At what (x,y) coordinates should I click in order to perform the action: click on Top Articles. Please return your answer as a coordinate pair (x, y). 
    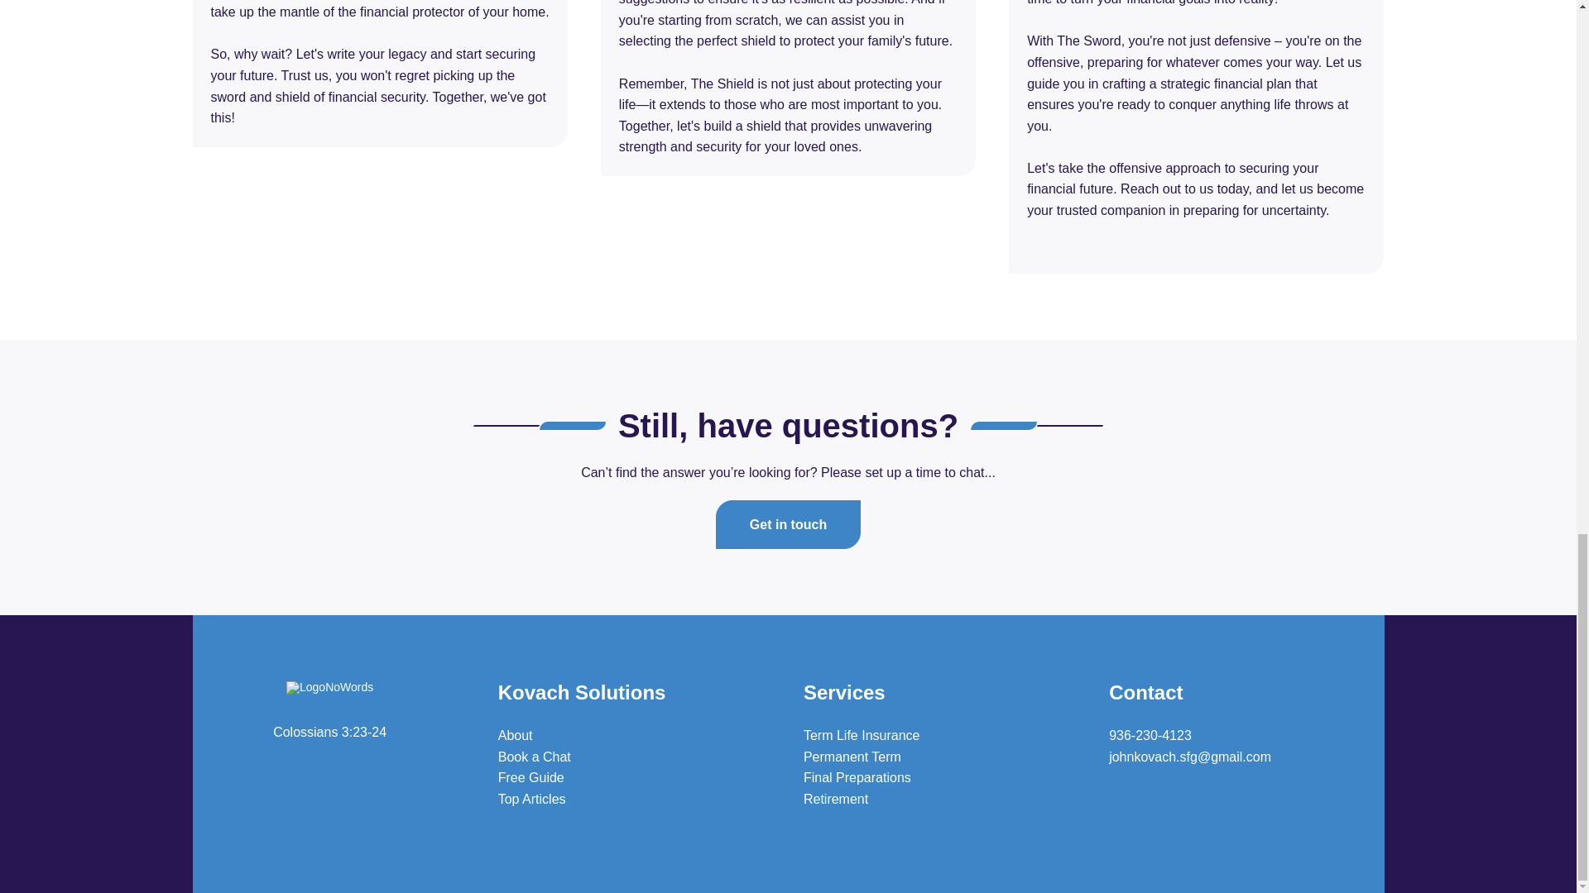
    Looking at the image, I should click on (531, 799).